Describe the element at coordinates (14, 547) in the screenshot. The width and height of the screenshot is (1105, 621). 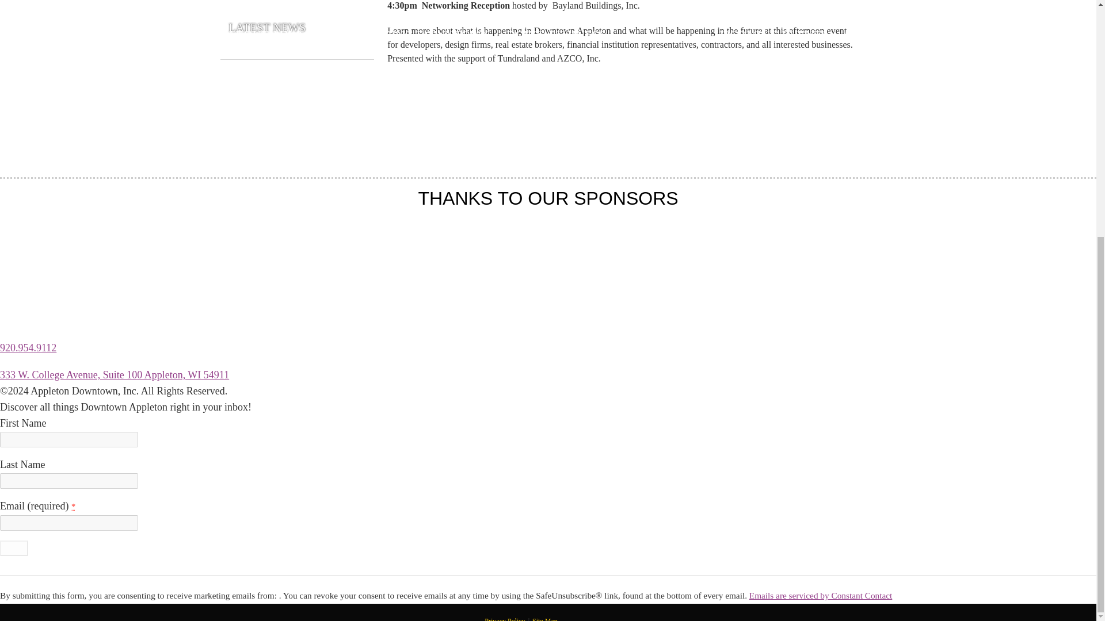
I see `GO!` at that location.